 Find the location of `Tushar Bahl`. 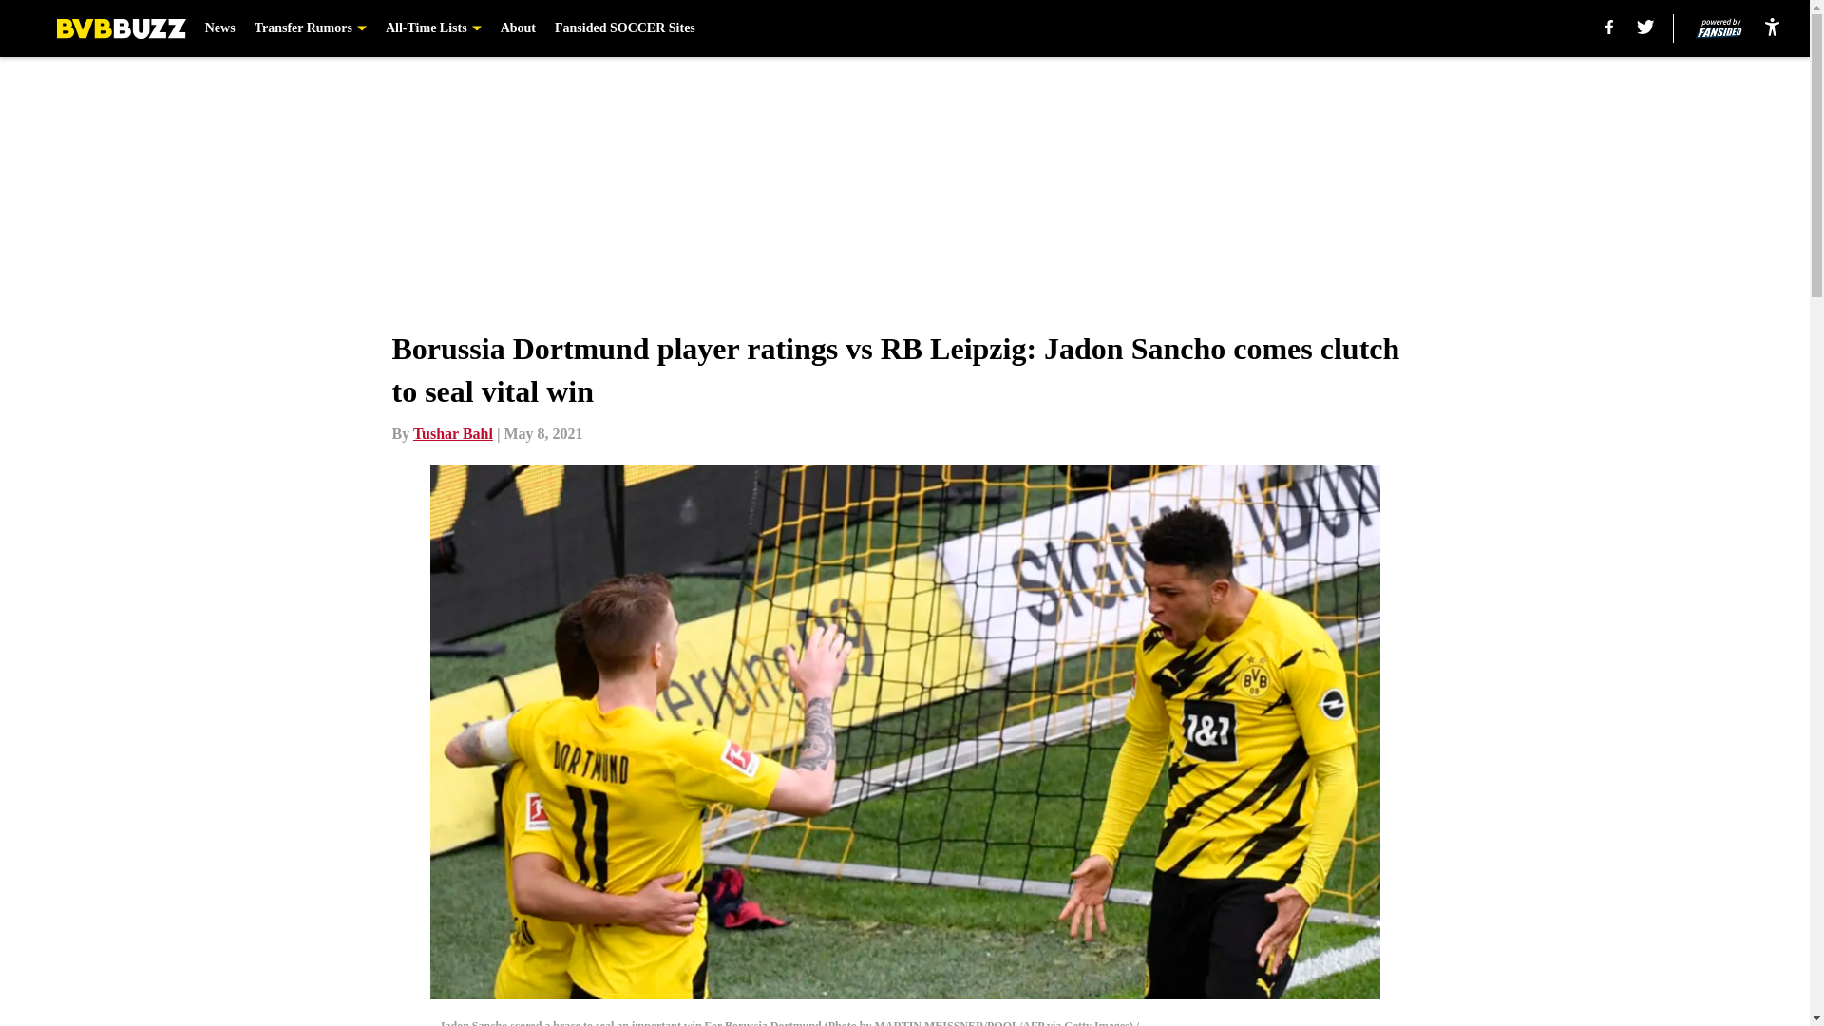

Tushar Bahl is located at coordinates (452, 433).